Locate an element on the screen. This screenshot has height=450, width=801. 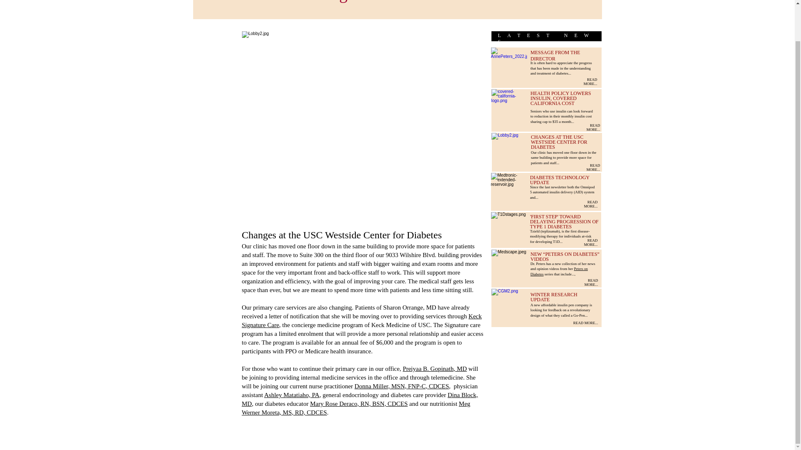
Mary Rose Deraco, RN, BSN, CDCES is located at coordinates (359, 404).